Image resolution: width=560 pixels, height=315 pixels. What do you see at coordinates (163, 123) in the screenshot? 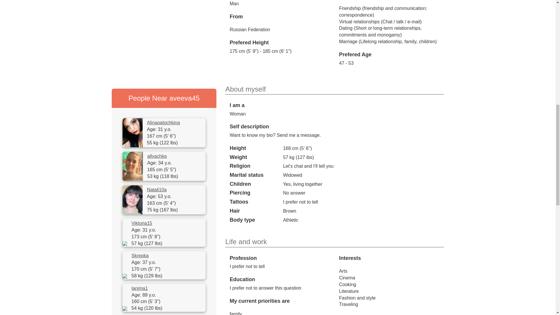
I see `Alinapatochkina` at bounding box center [163, 123].